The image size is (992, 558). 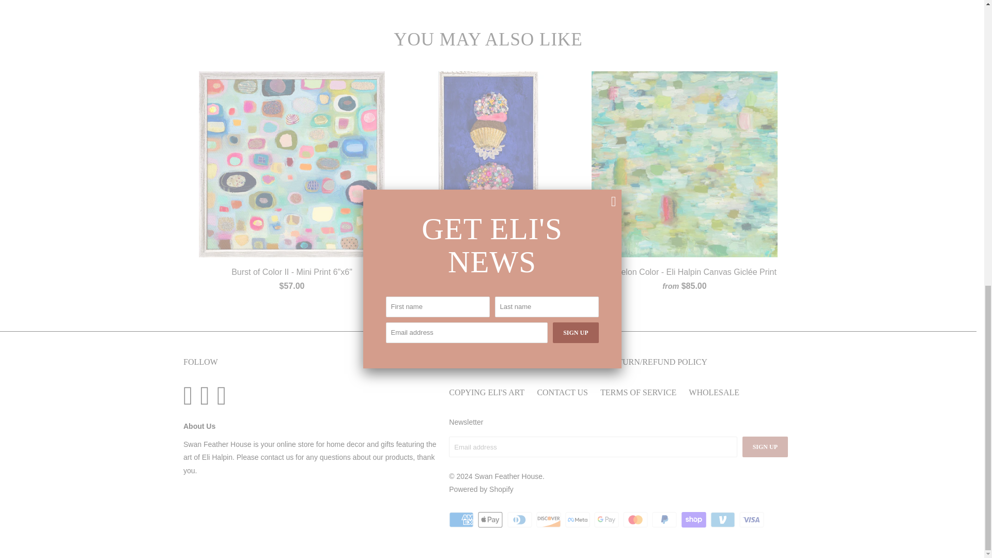 What do you see at coordinates (550, 520) in the screenshot?
I see `Discover` at bounding box center [550, 520].